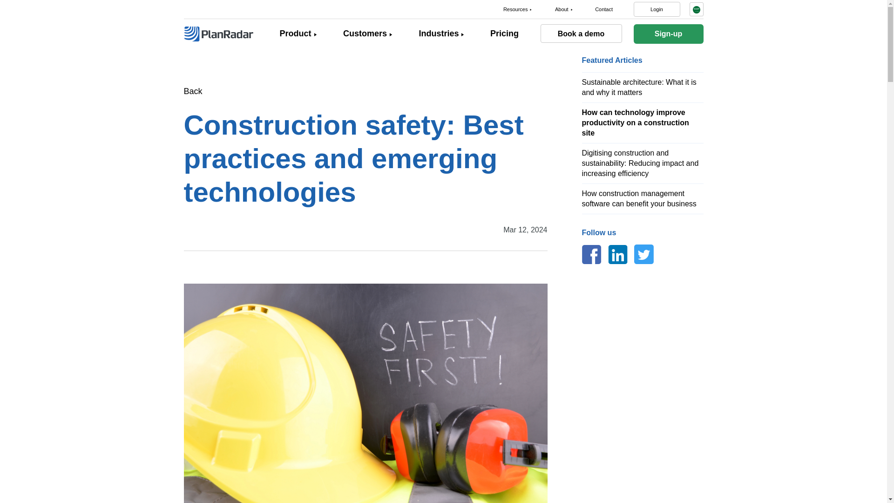  What do you see at coordinates (603, 9) in the screenshot?
I see `Contact` at bounding box center [603, 9].